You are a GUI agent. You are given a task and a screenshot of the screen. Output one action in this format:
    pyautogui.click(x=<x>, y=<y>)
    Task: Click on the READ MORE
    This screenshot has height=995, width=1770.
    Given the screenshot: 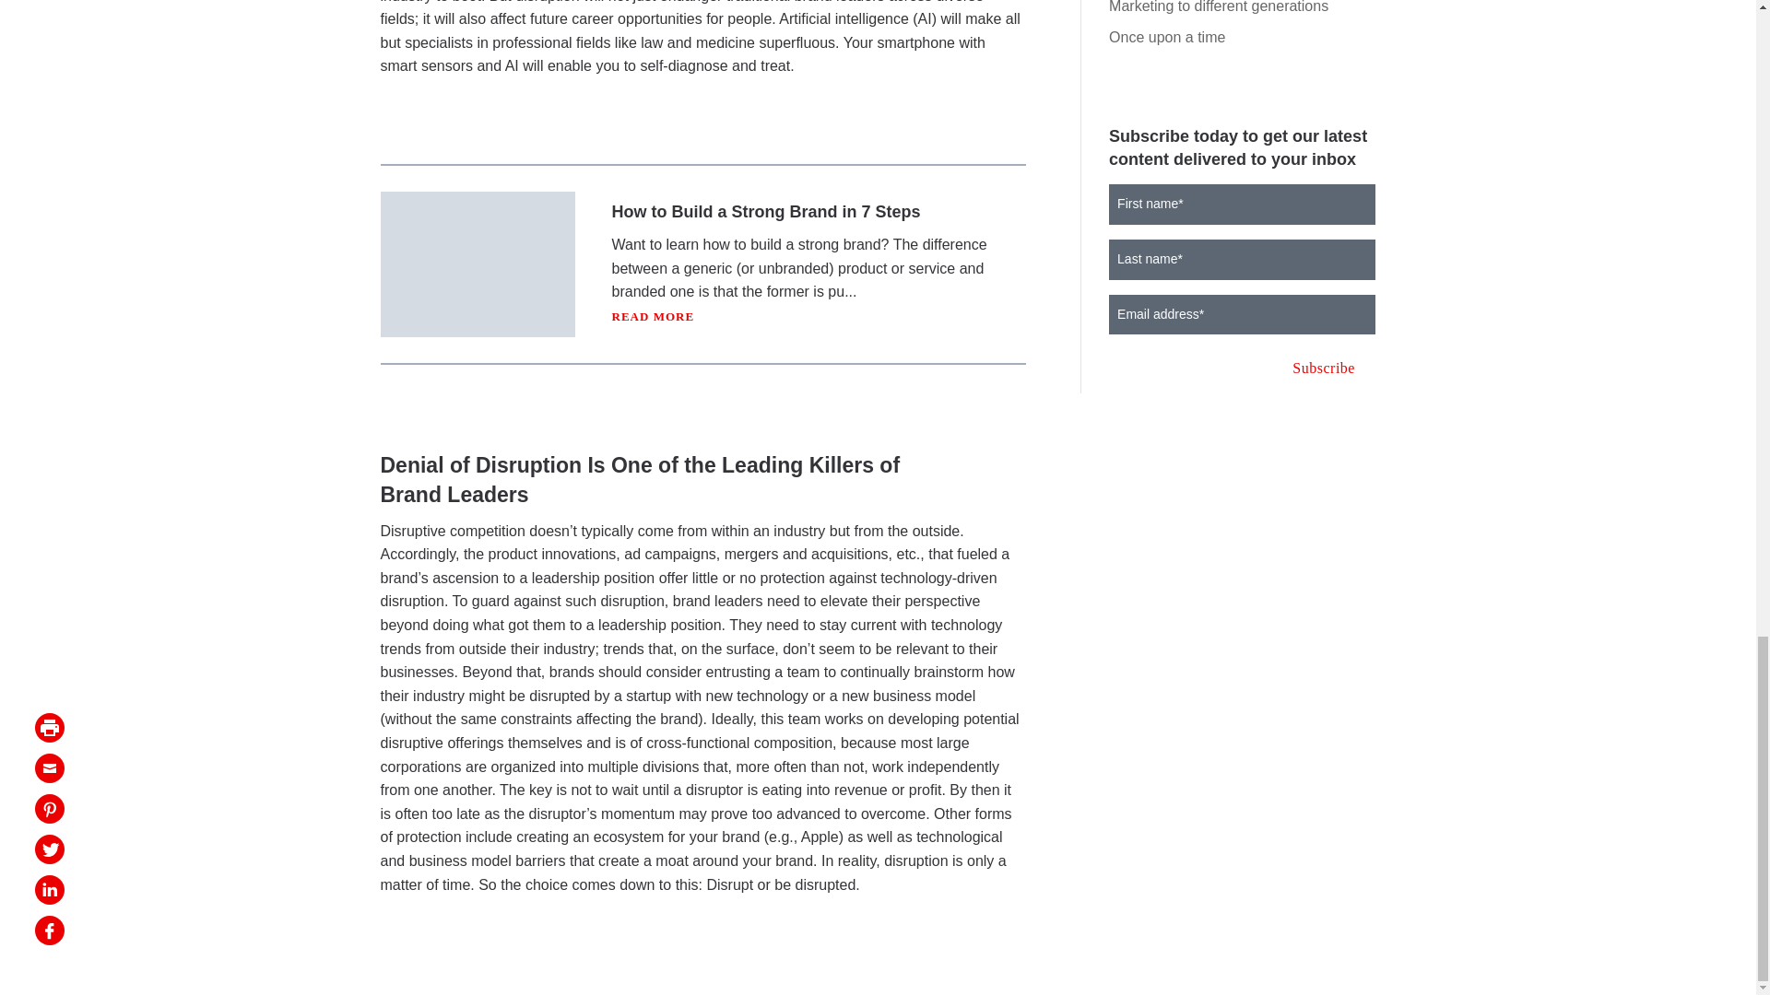 What is the action you would take?
    pyautogui.click(x=654, y=316)
    